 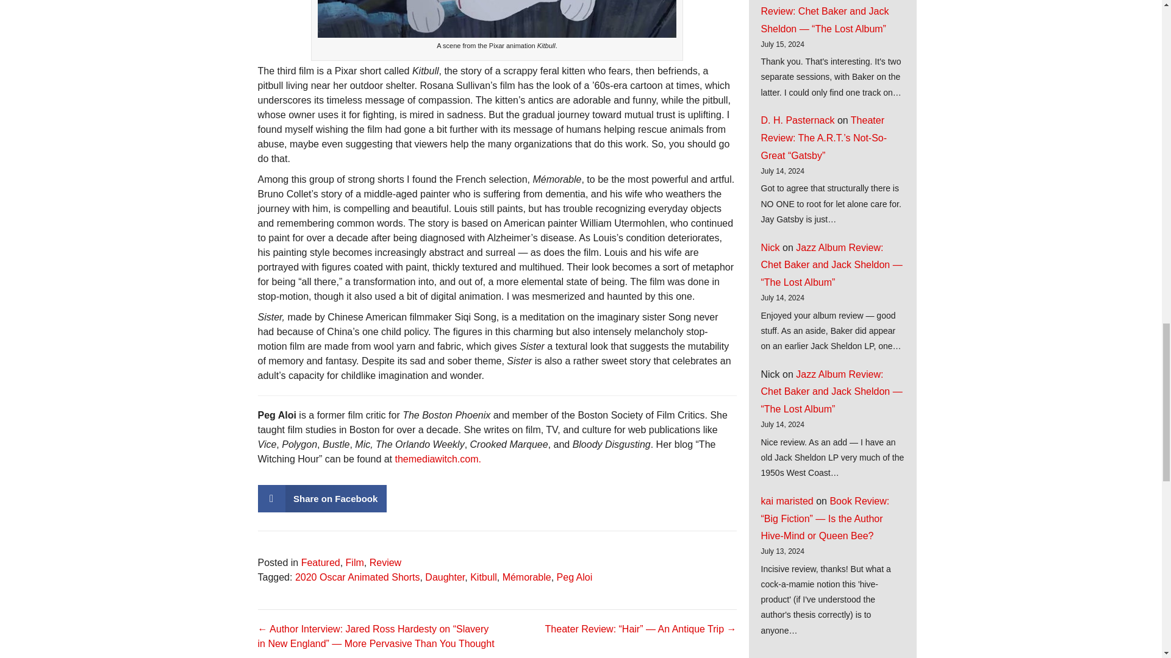 I want to click on Share on Facebook, so click(x=322, y=498).